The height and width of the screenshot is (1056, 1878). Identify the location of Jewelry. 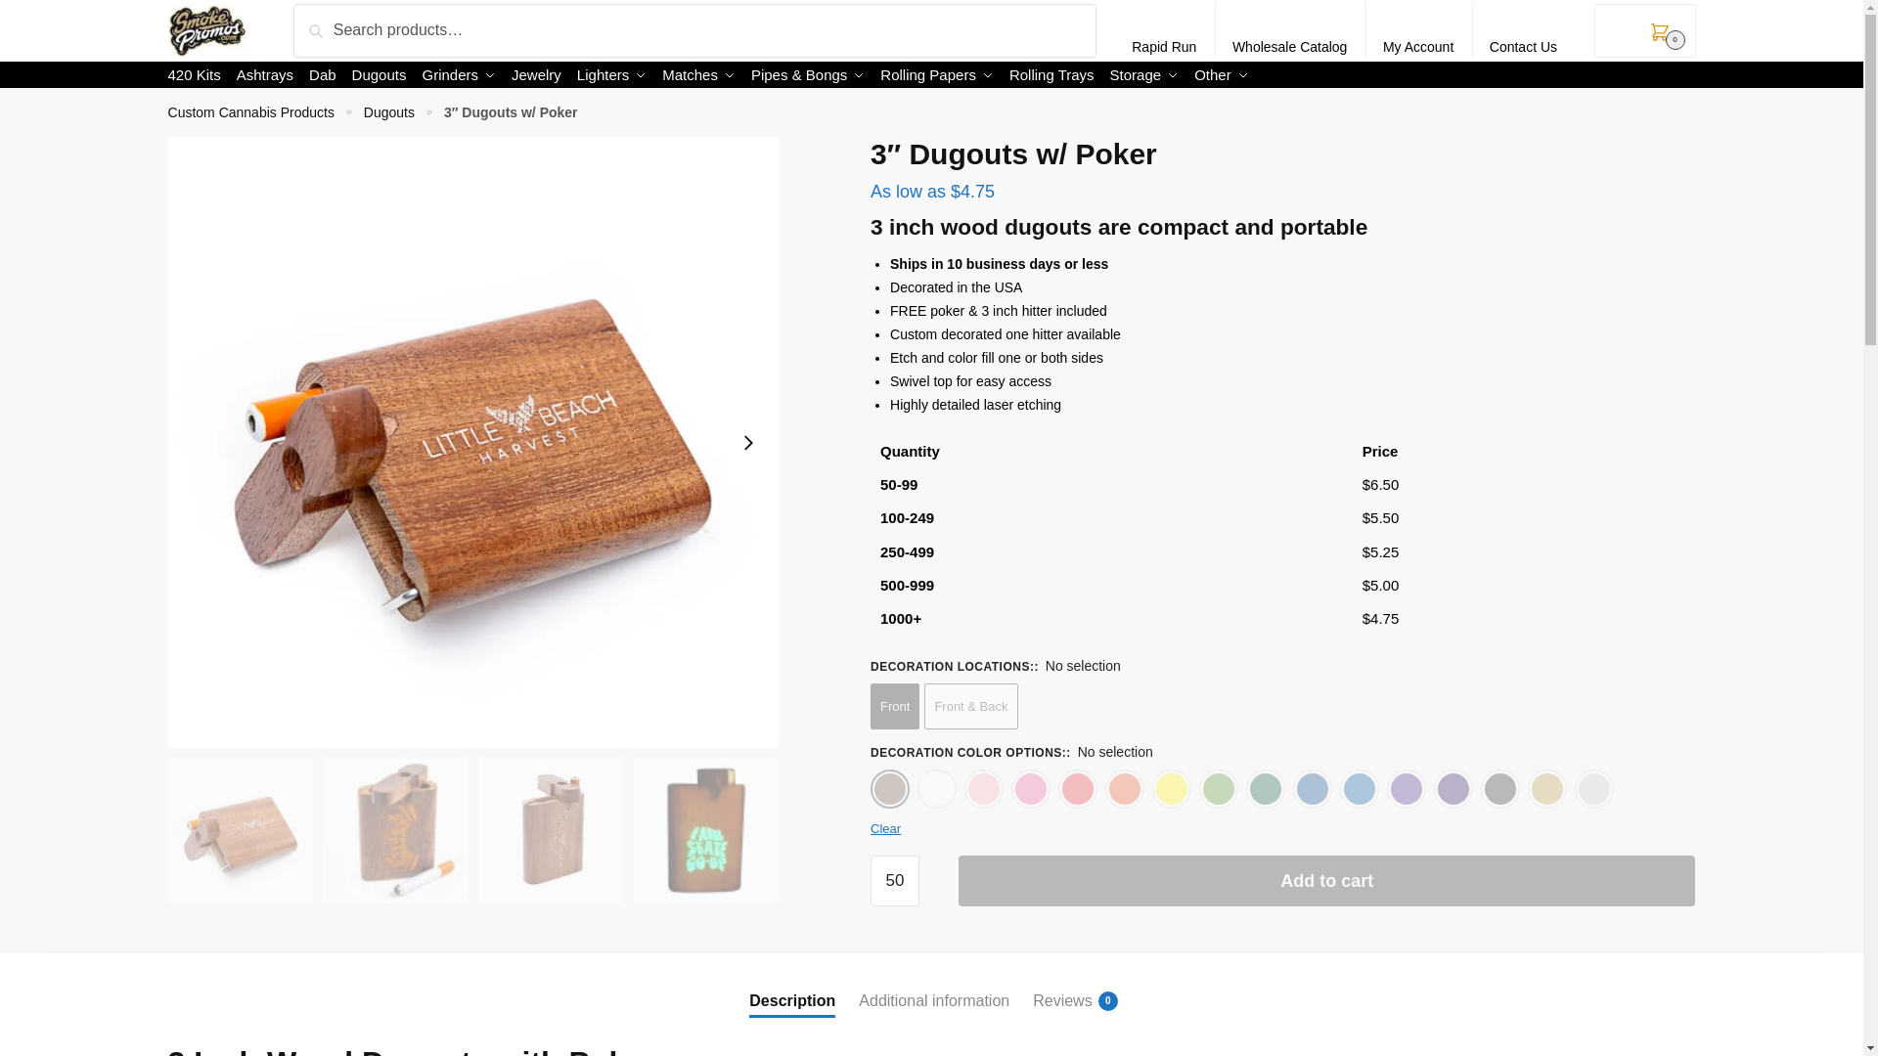
(536, 74).